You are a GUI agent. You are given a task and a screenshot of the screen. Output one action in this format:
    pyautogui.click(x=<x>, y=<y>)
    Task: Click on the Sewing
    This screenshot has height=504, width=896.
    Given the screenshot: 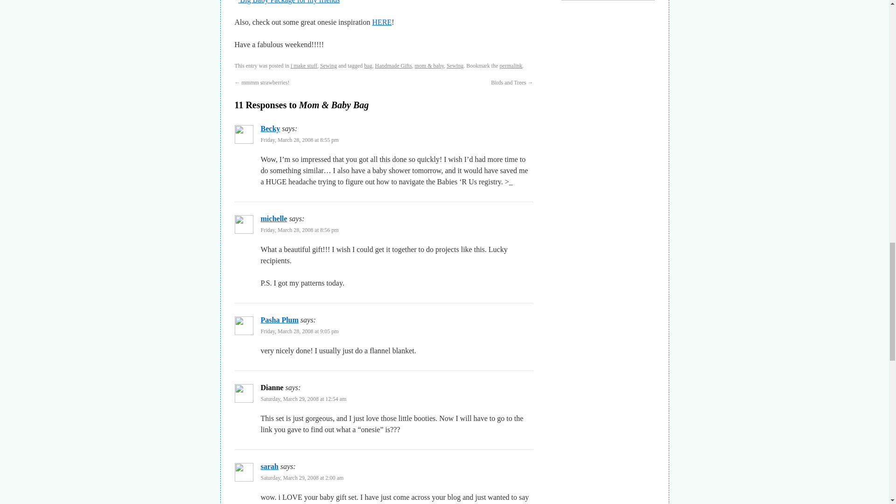 What is the action you would take?
    pyautogui.click(x=455, y=65)
    